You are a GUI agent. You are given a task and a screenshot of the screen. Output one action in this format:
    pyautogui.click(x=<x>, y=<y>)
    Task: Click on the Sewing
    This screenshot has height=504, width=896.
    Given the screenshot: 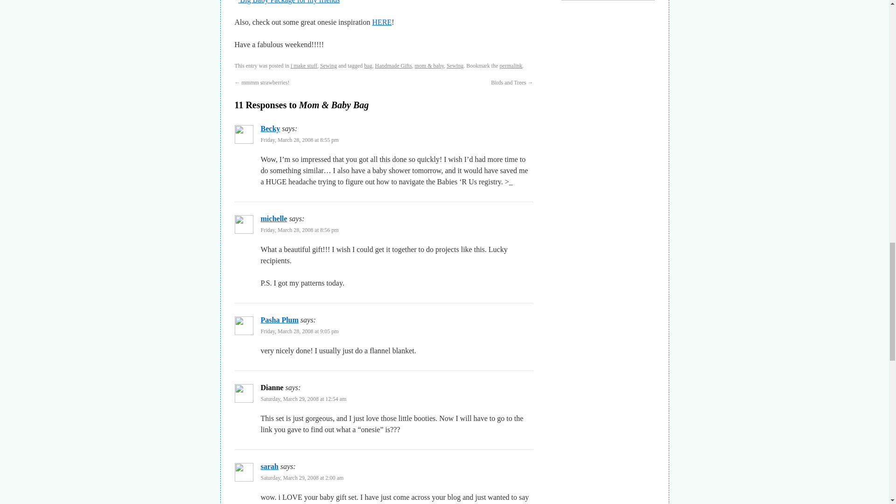 What is the action you would take?
    pyautogui.click(x=455, y=65)
    